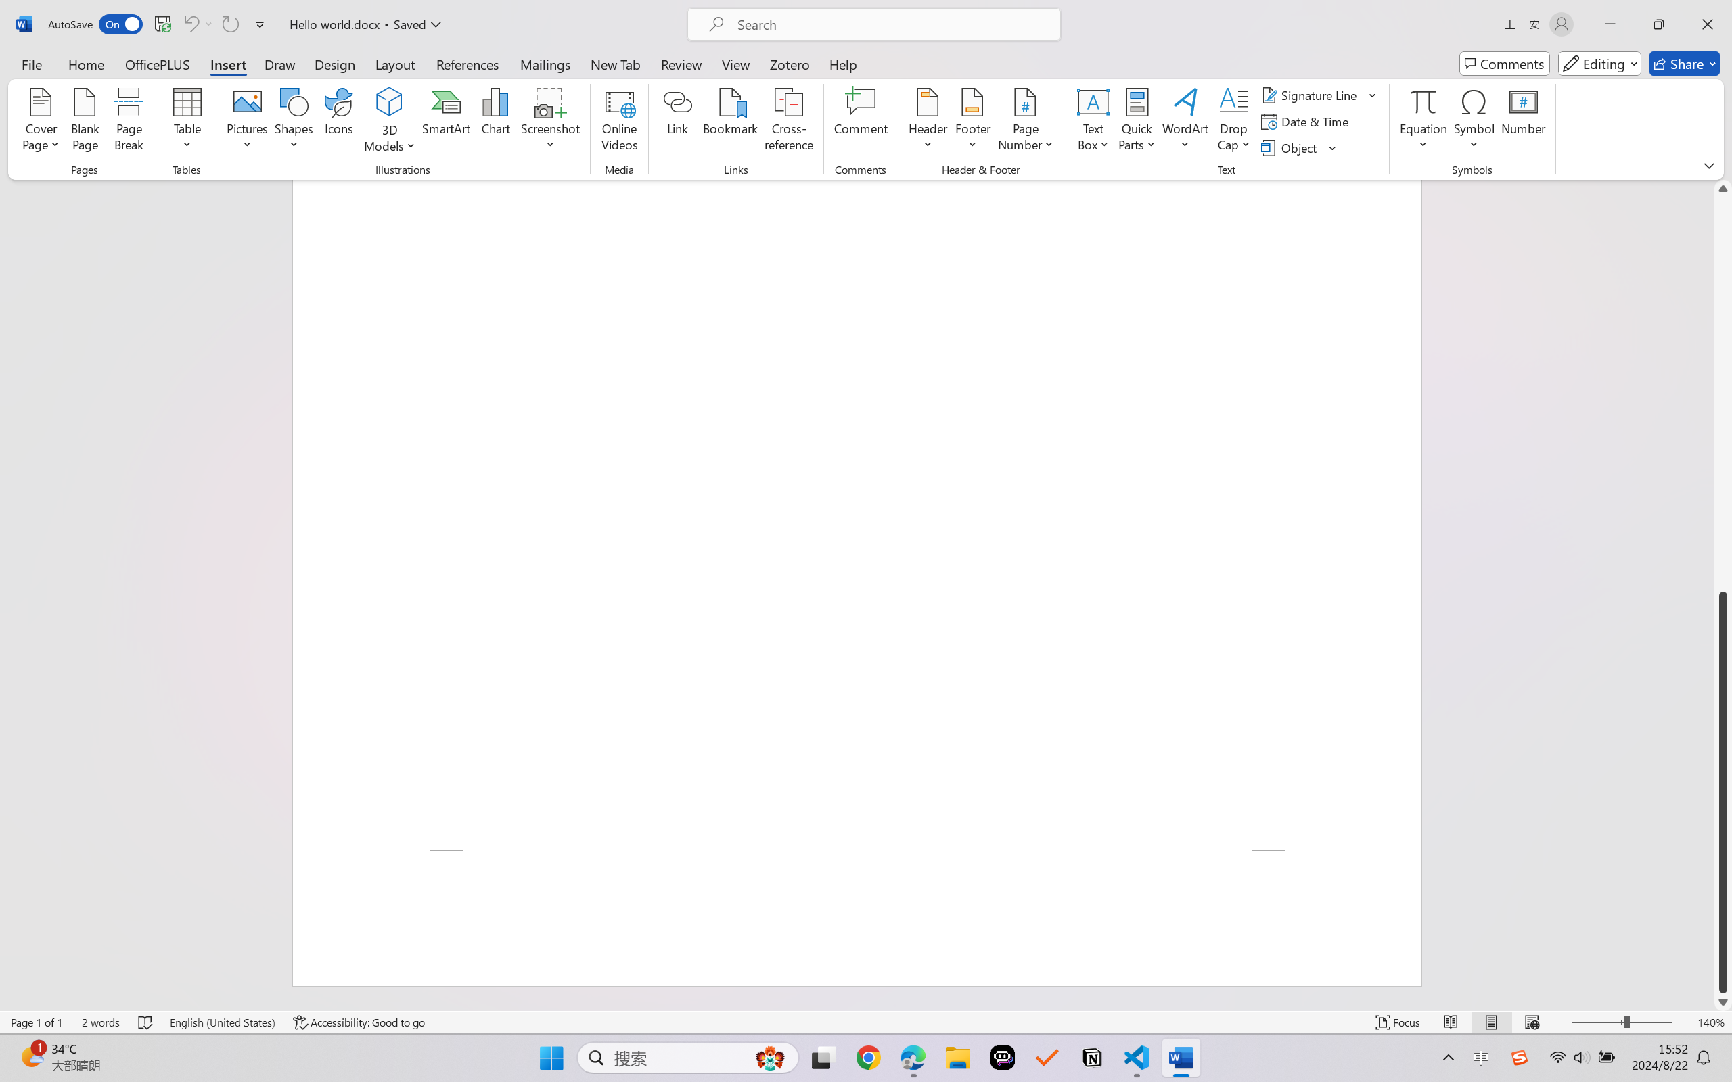 This screenshot has width=1732, height=1082. What do you see at coordinates (681, 64) in the screenshot?
I see `Review` at bounding box center [681, 64].